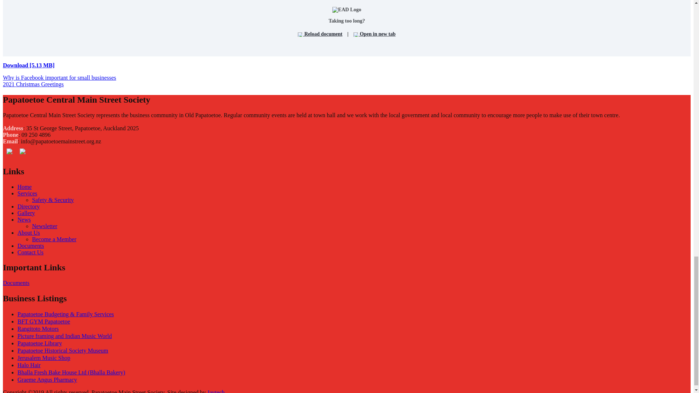 Image resolution: width=699 pixels, height=393 pixels. I want to click on Rangitoto Motors, so click(38, 329).